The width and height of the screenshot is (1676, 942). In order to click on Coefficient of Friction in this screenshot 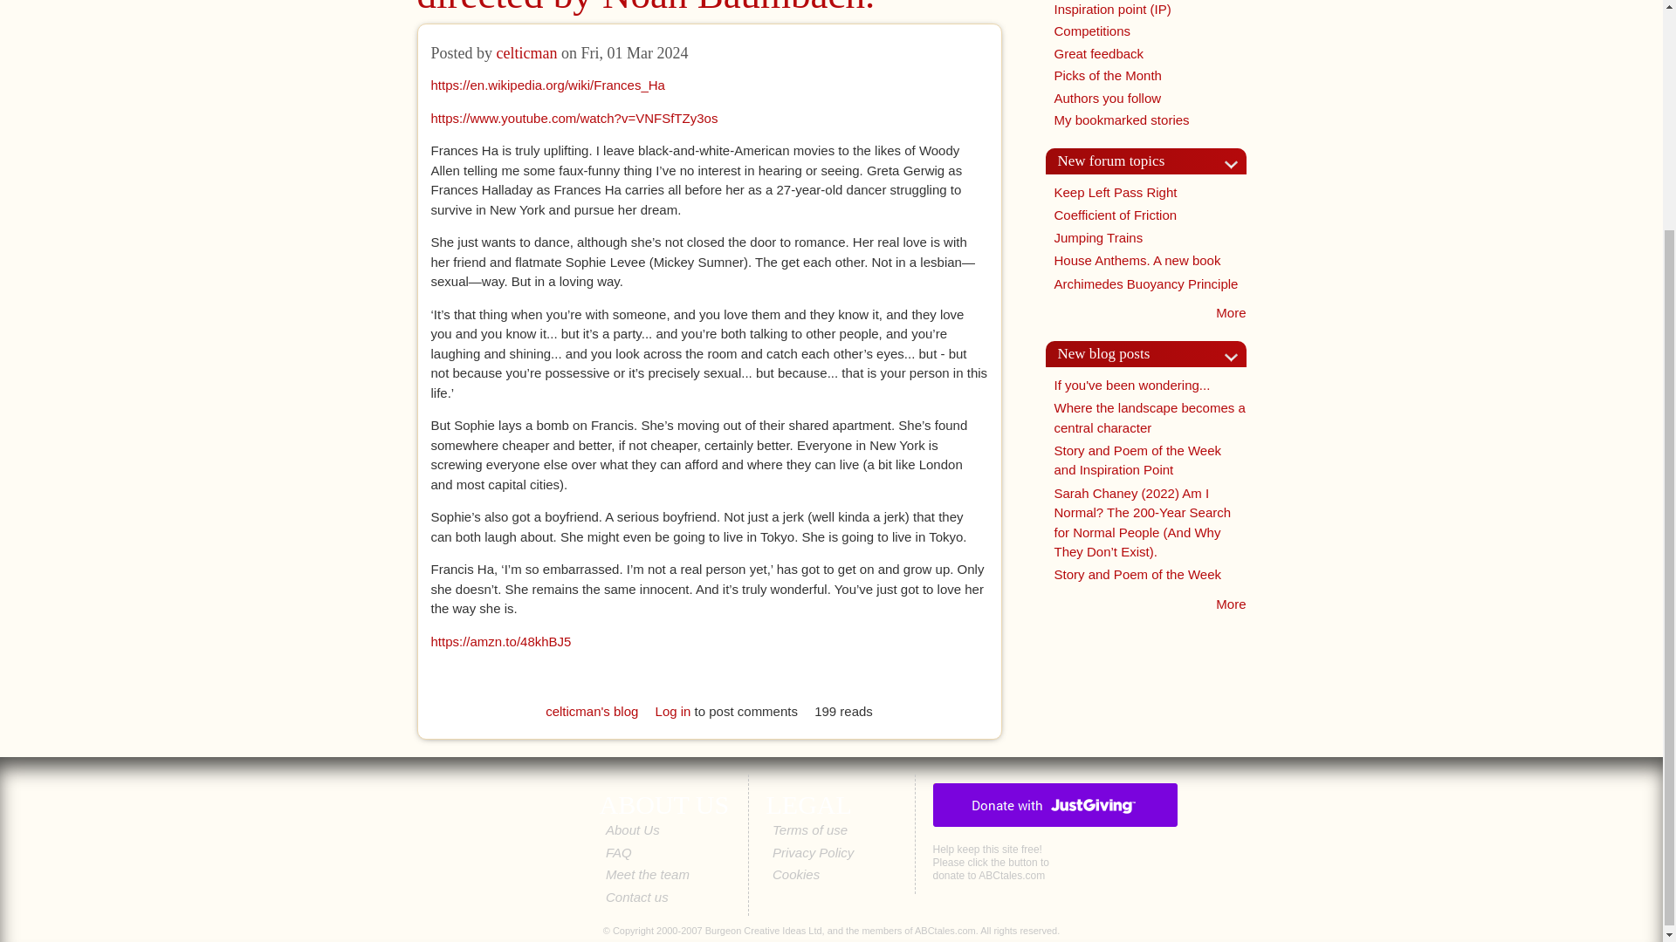, I will do `click(1116, 215)`.